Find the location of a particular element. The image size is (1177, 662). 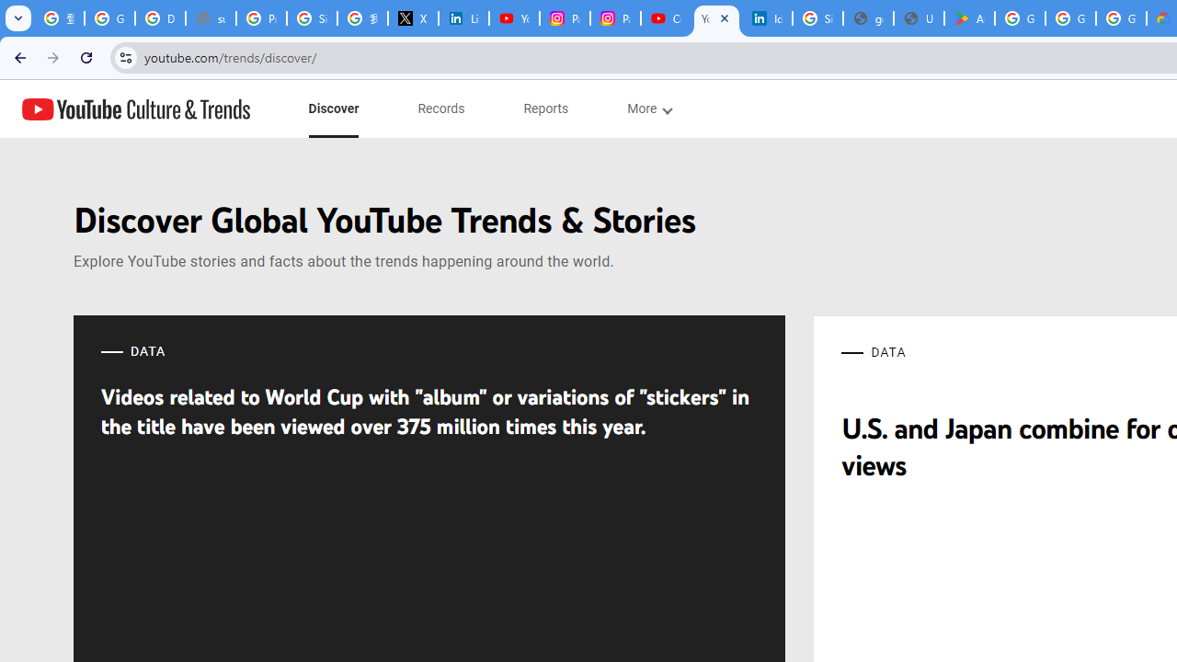

subnav-More menupopup is located at coordinates (649, 108).